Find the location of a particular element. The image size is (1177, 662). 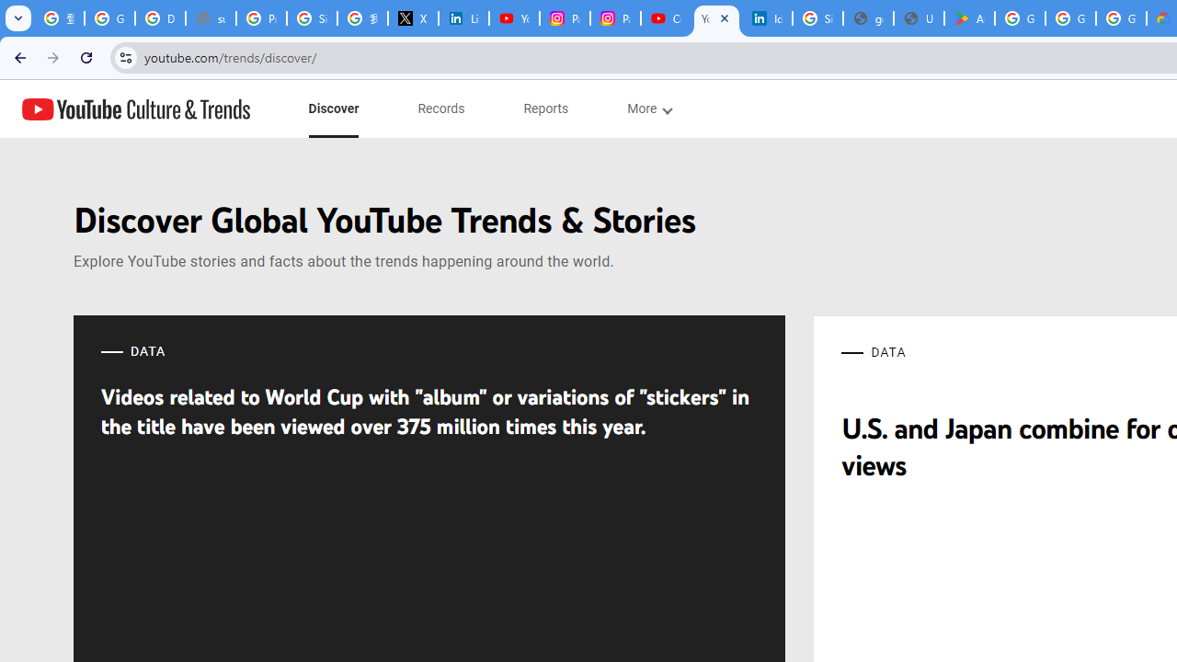

subnav-More menupopup is located at coordinates (649, 108).